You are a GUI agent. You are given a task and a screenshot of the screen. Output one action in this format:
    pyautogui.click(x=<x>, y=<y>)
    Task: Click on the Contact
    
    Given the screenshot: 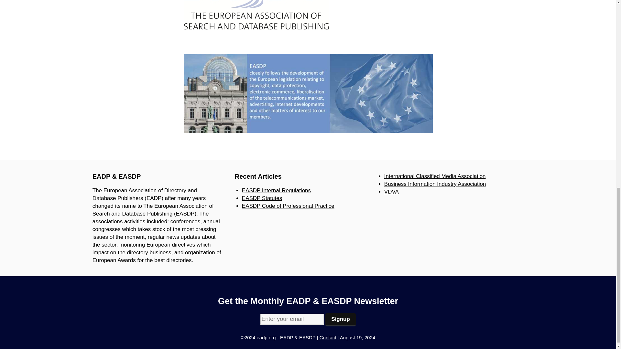 What is the action you would take?
    pyautogui.click(x=328, y=337)
    